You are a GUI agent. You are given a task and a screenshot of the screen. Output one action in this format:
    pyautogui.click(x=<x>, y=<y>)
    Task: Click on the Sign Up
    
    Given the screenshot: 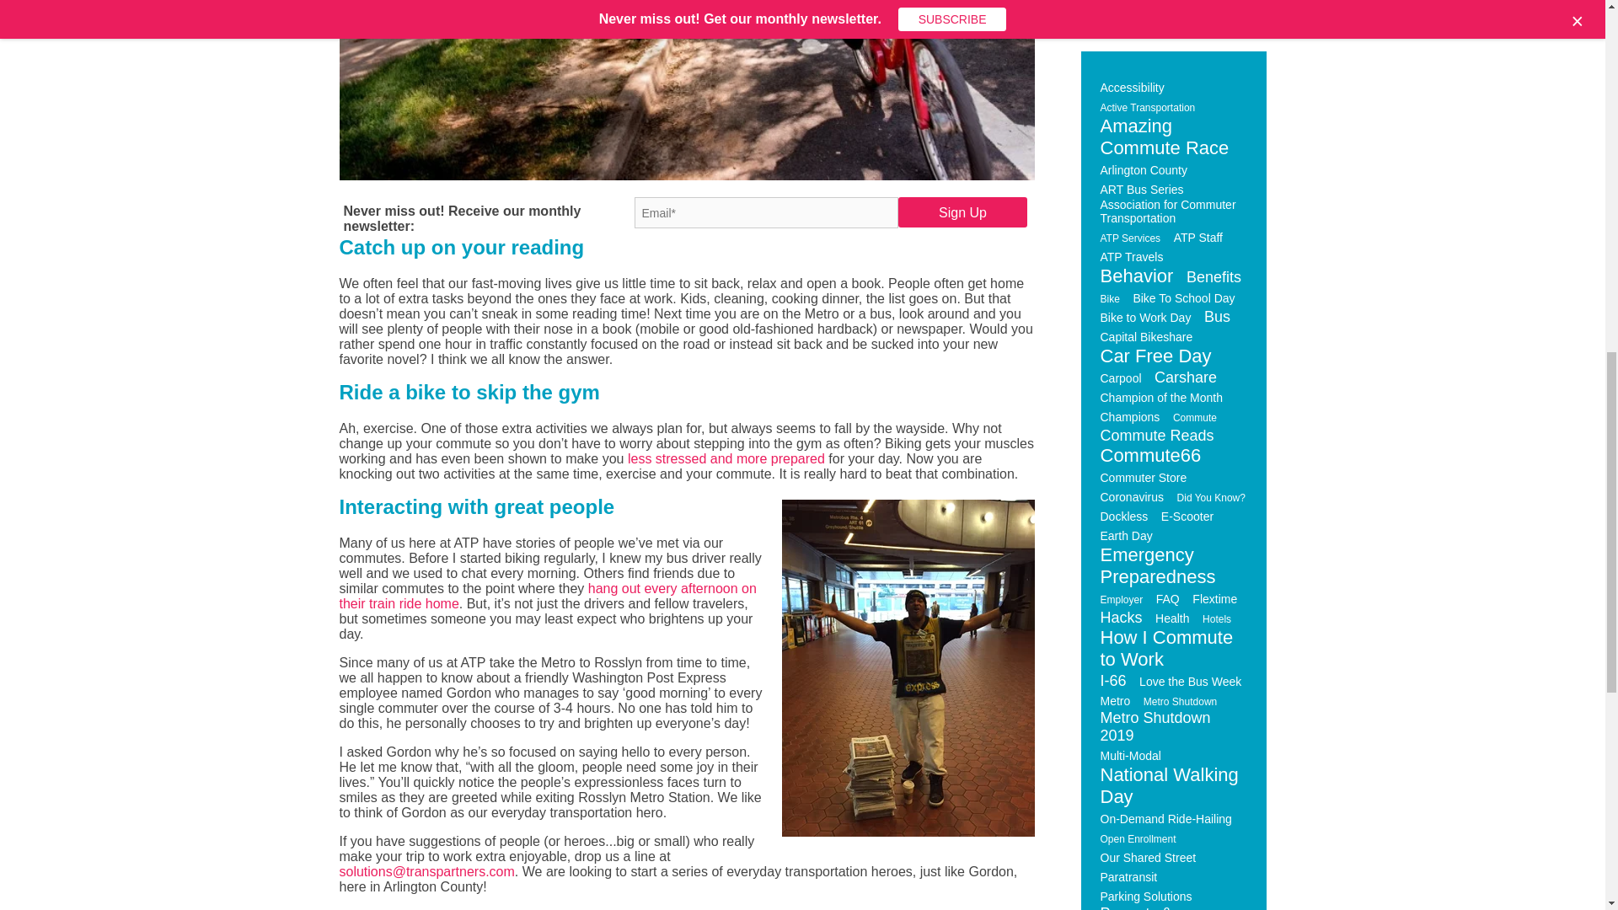 What is the action you would take?
    pyautogui.click(x=962, y=212)
    